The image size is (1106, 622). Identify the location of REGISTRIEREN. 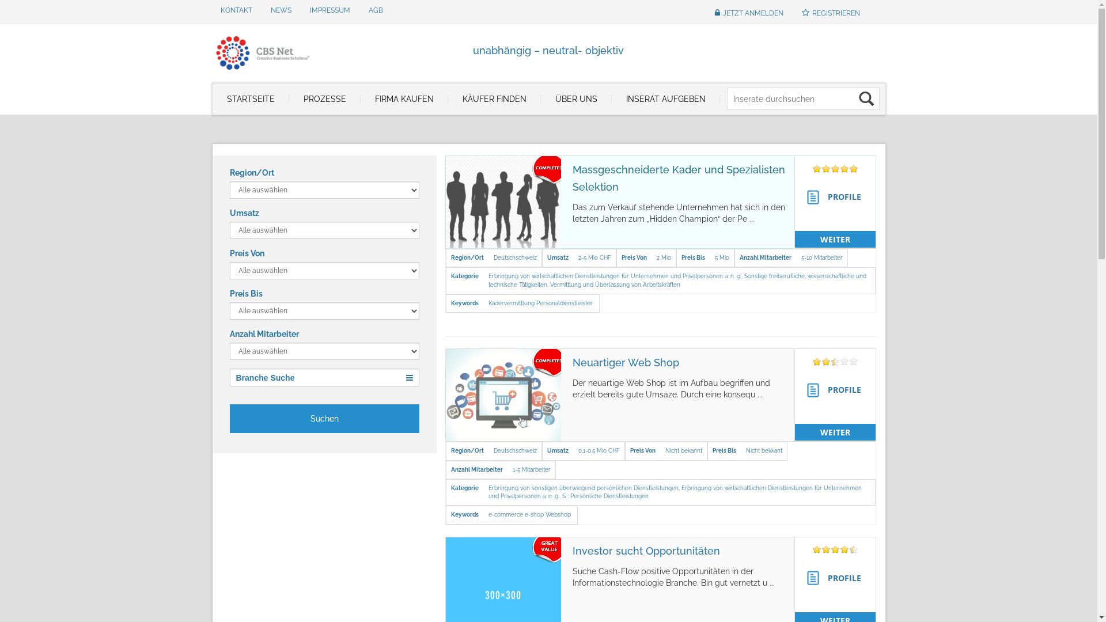
(831, 14).